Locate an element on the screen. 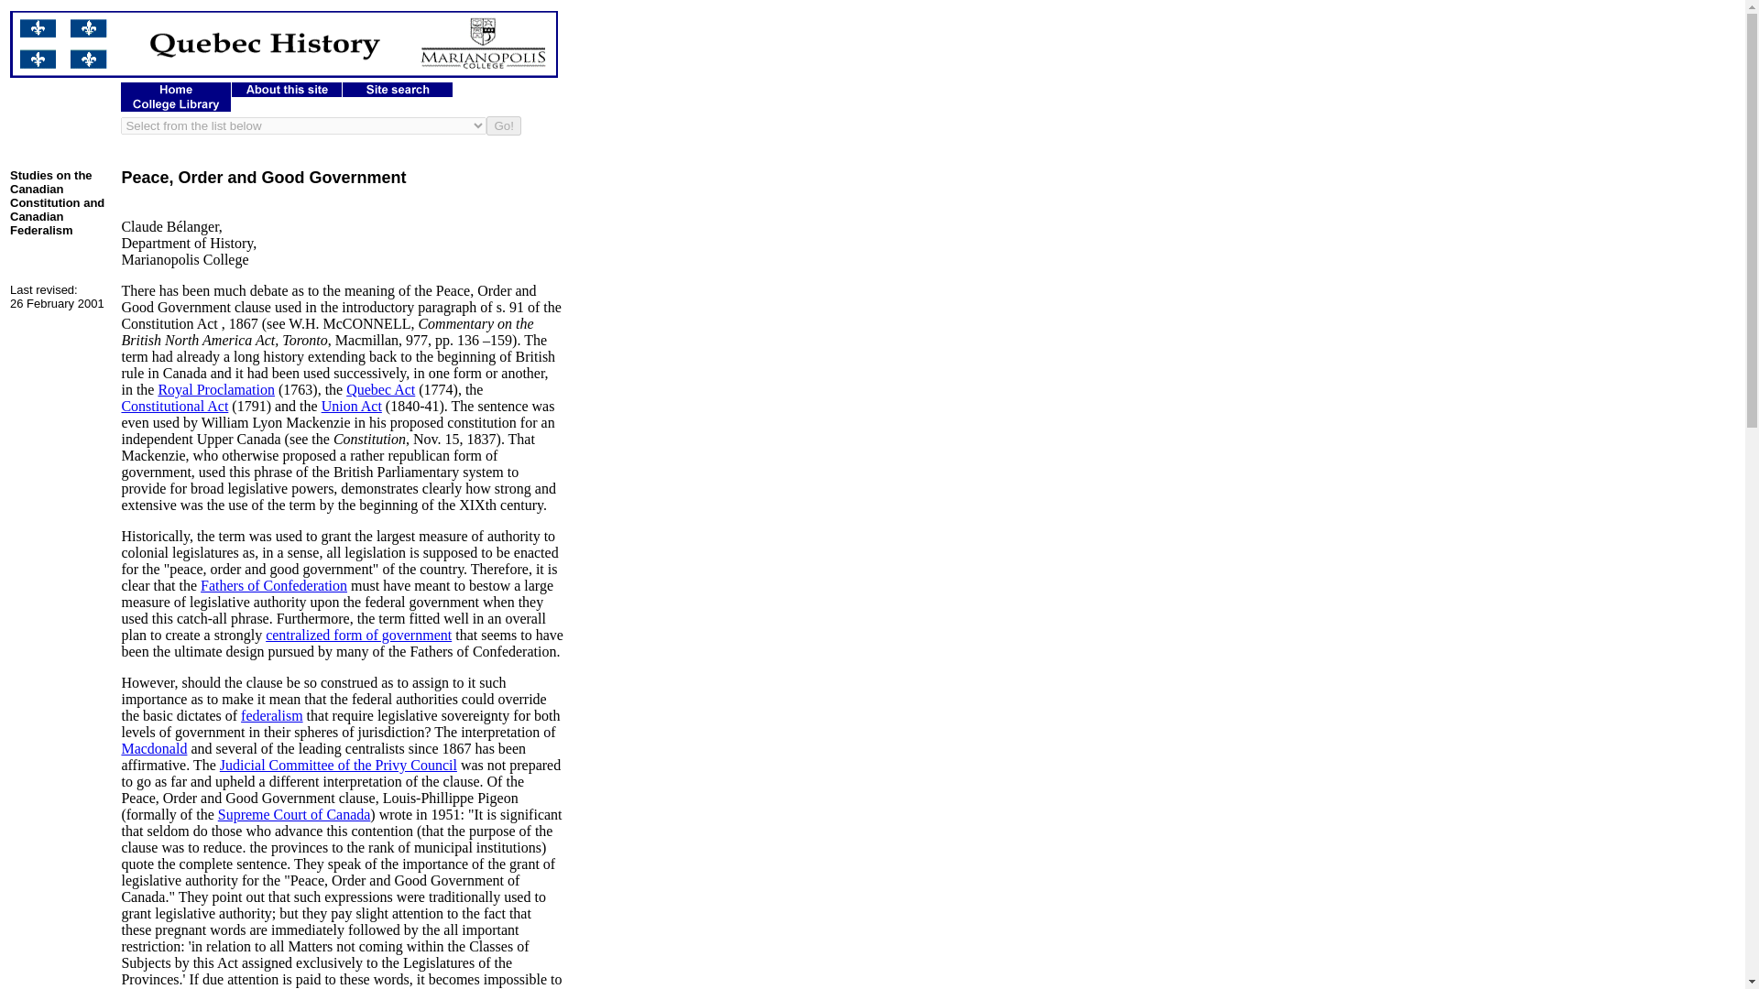  Judicial Committee of the Privy Council is located at coordinates (339, 765).